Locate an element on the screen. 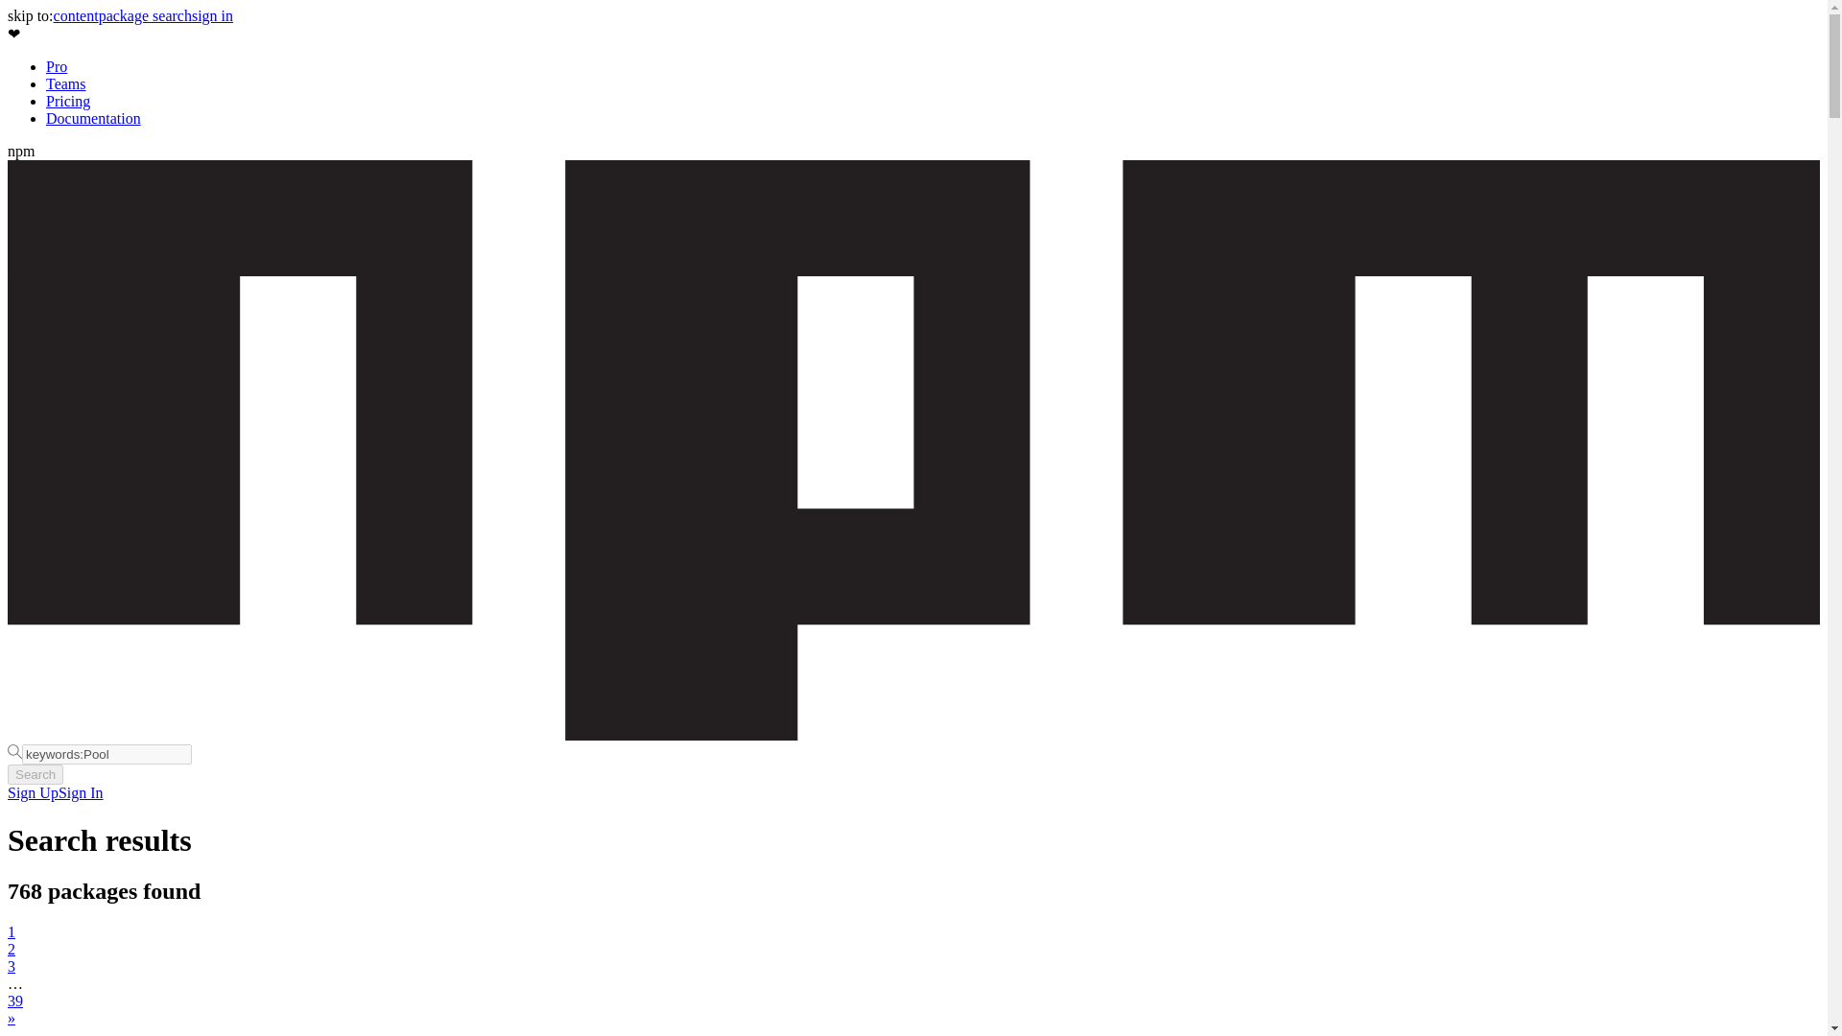 The height and width of the screenshot is (1036, 1842). package search is located at coordinates (145, 15).